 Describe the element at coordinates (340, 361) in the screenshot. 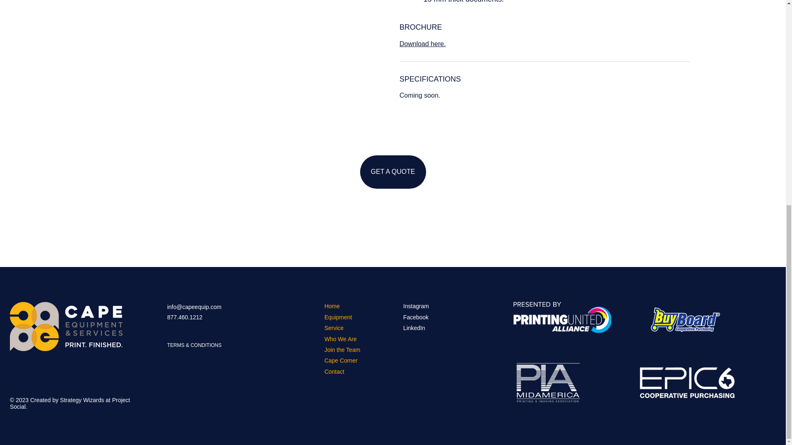

I see `Cape Corner` at that location.